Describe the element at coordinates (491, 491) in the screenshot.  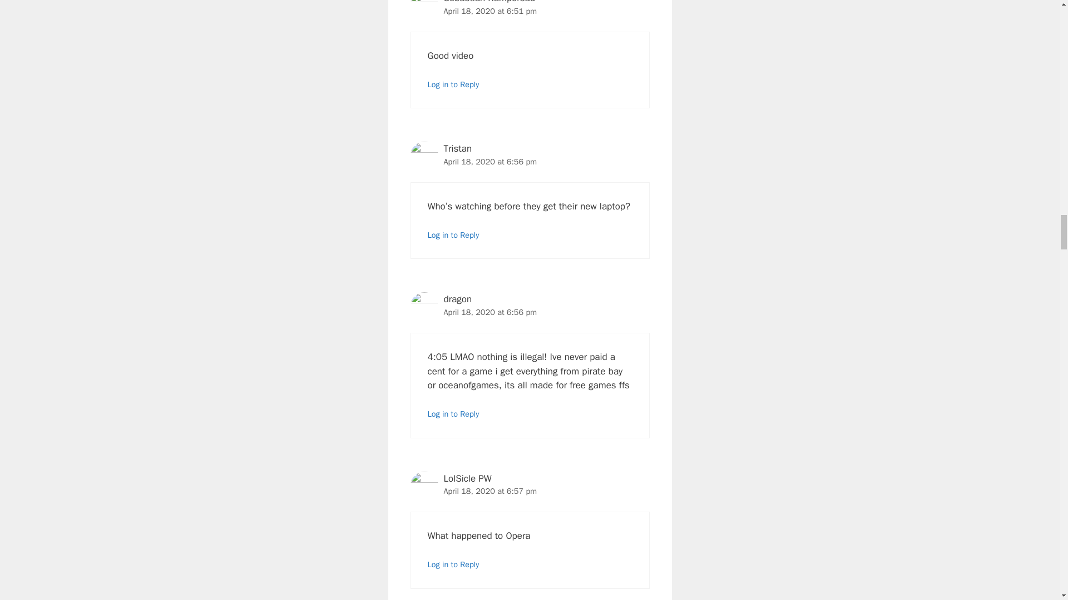
I see `April 18, 2020 at 6:57 pm` at that location.